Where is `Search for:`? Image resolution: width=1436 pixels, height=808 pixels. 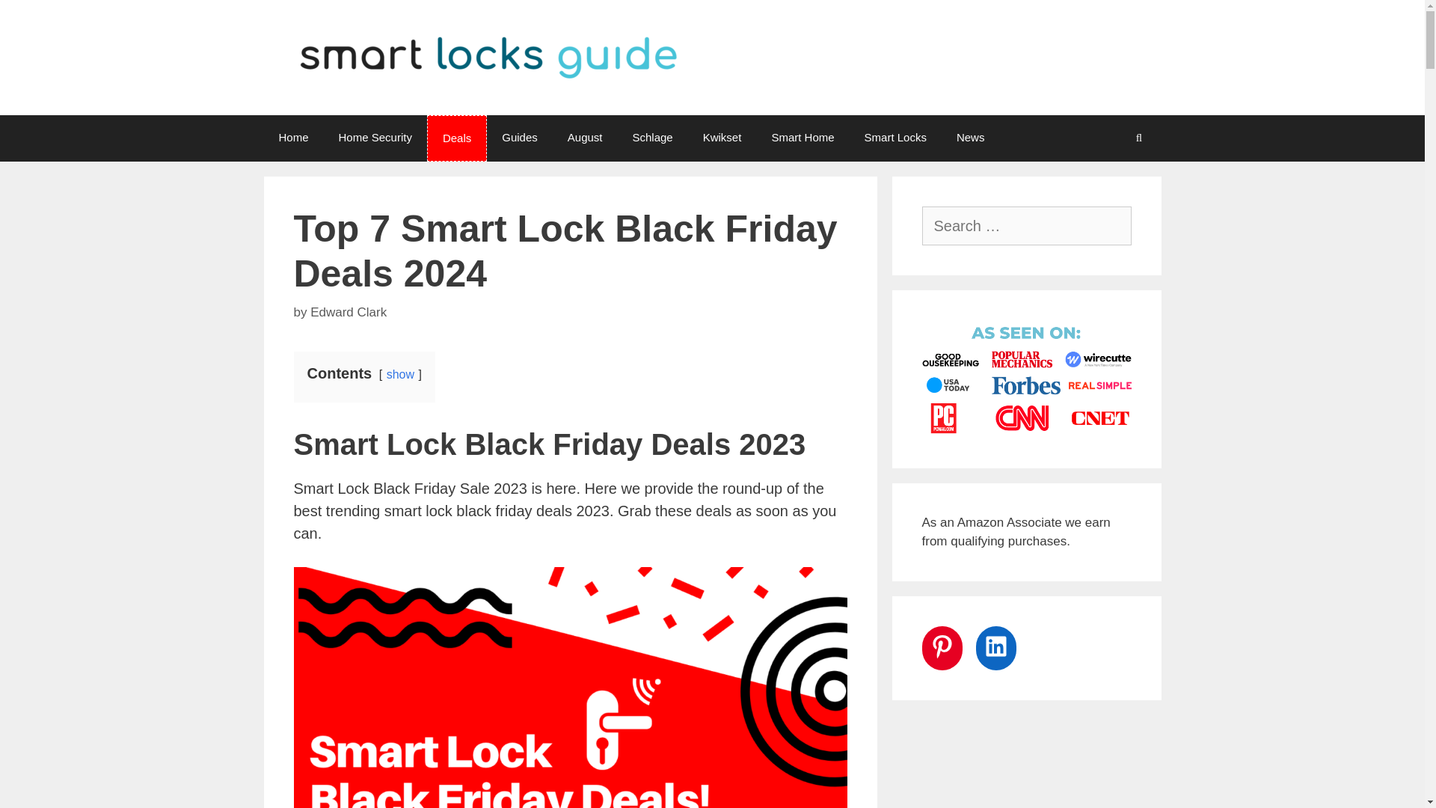 Search for: is located at coordinates (1026, 226).